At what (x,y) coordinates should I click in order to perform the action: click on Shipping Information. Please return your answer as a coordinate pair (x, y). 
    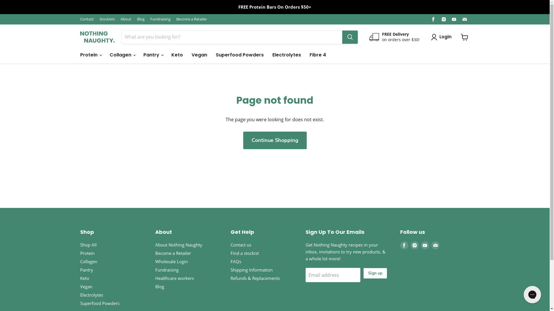
    Looking at the image, I should click on (251, 270).